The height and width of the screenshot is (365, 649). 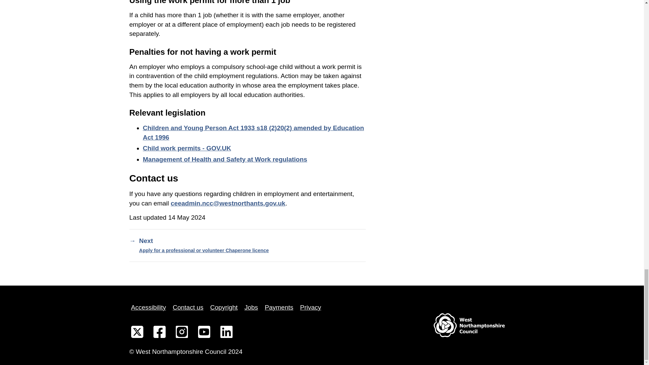 I want to click on View our Instagram feed, so click(x=182, y=333).